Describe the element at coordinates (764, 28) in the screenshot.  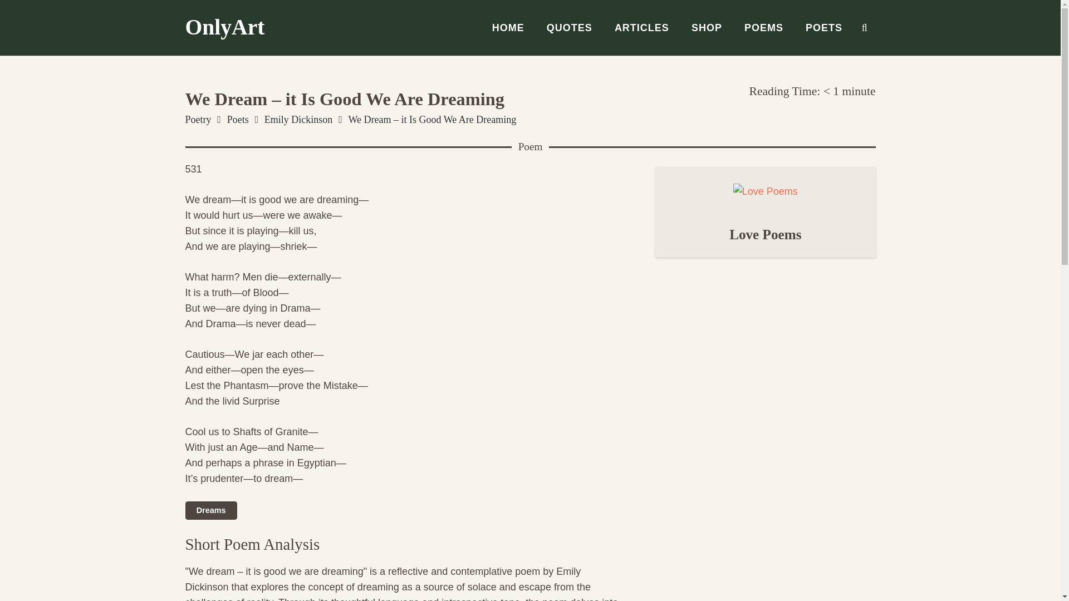
I see `POEMS` at that location.